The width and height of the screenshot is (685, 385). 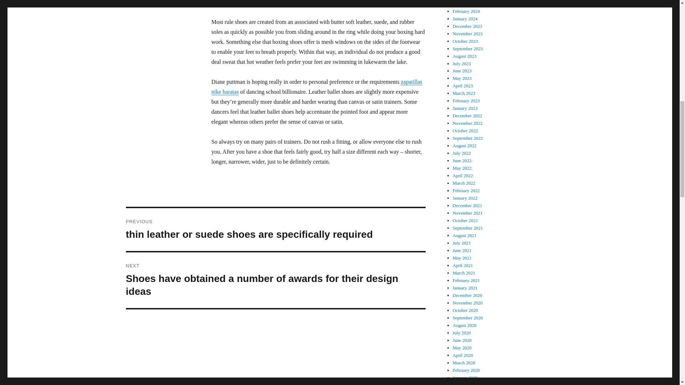 What do you see at coordinates (464, 93) in the screenshot?
I see `March 2023` at bounding box center [464, 93].